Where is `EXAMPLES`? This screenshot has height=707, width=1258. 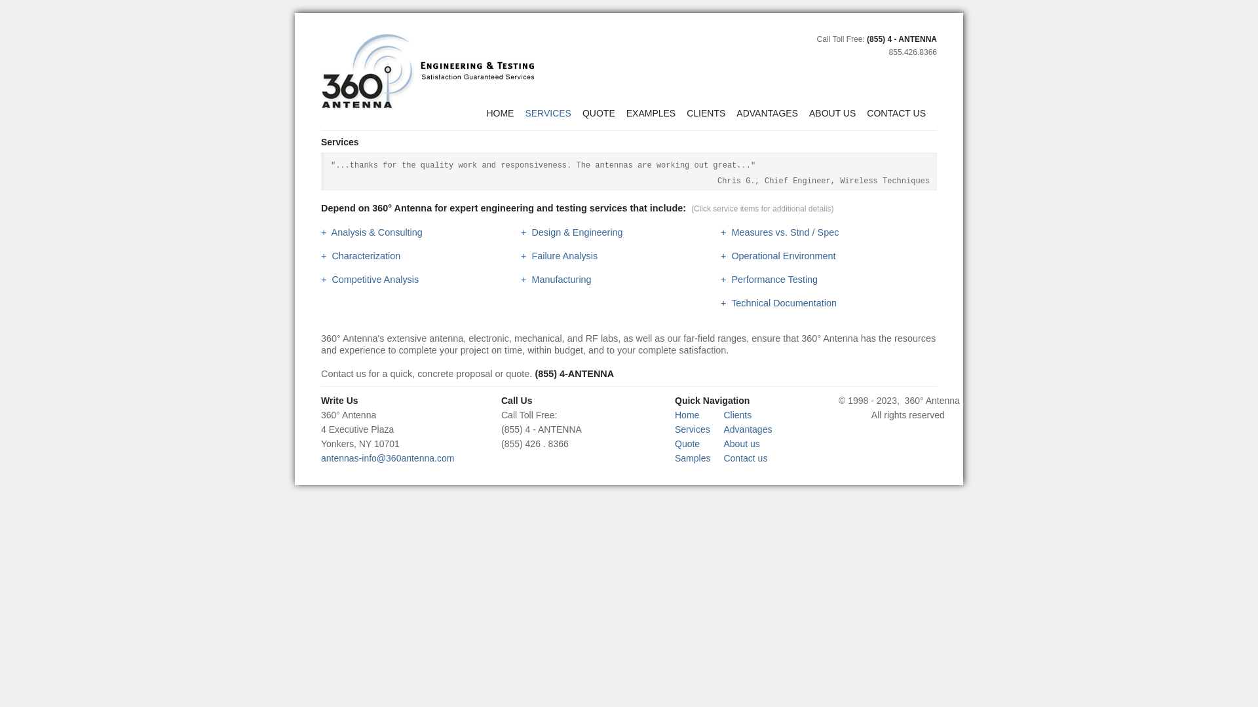 EXAMPLES is located at coordinates (657, 114).